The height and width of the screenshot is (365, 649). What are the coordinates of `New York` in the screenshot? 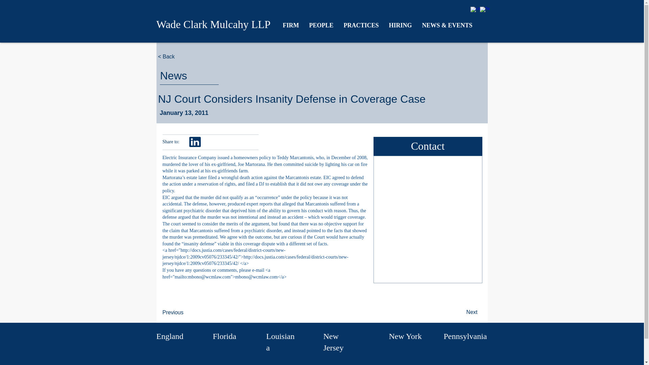 It's located at (405, 336).